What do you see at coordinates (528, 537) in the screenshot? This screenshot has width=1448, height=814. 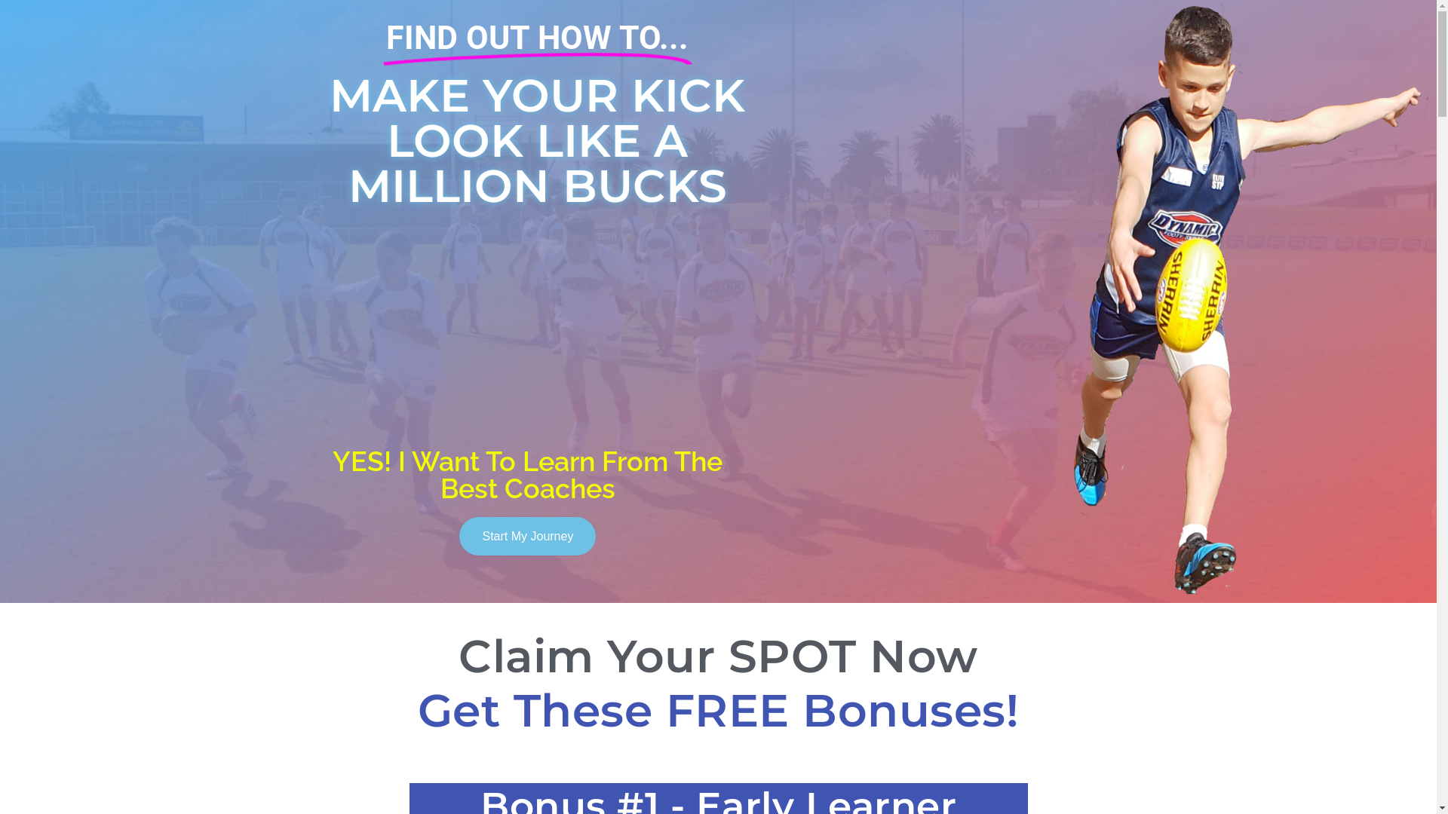 I see `Start My Journey` at bounding box center [528, 537].